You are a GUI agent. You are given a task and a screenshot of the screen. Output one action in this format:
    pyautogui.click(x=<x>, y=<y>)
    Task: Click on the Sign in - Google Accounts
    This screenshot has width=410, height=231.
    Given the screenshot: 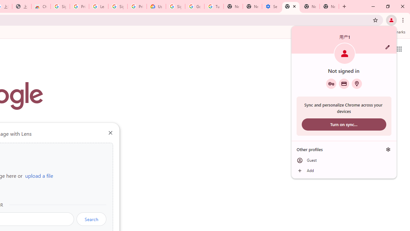 What is the action you would take?
    pyautogui.click(x=176, y=6)
    